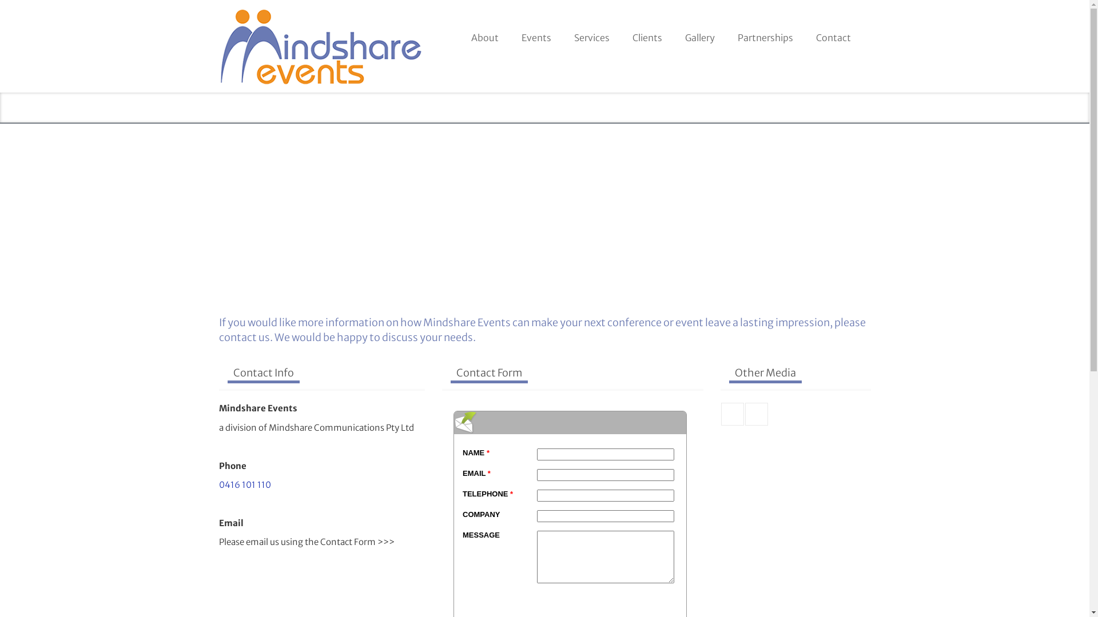 The height and width of the screenshot is (617, 1098). I want to click on 0416 101 110, so click(245, 484).